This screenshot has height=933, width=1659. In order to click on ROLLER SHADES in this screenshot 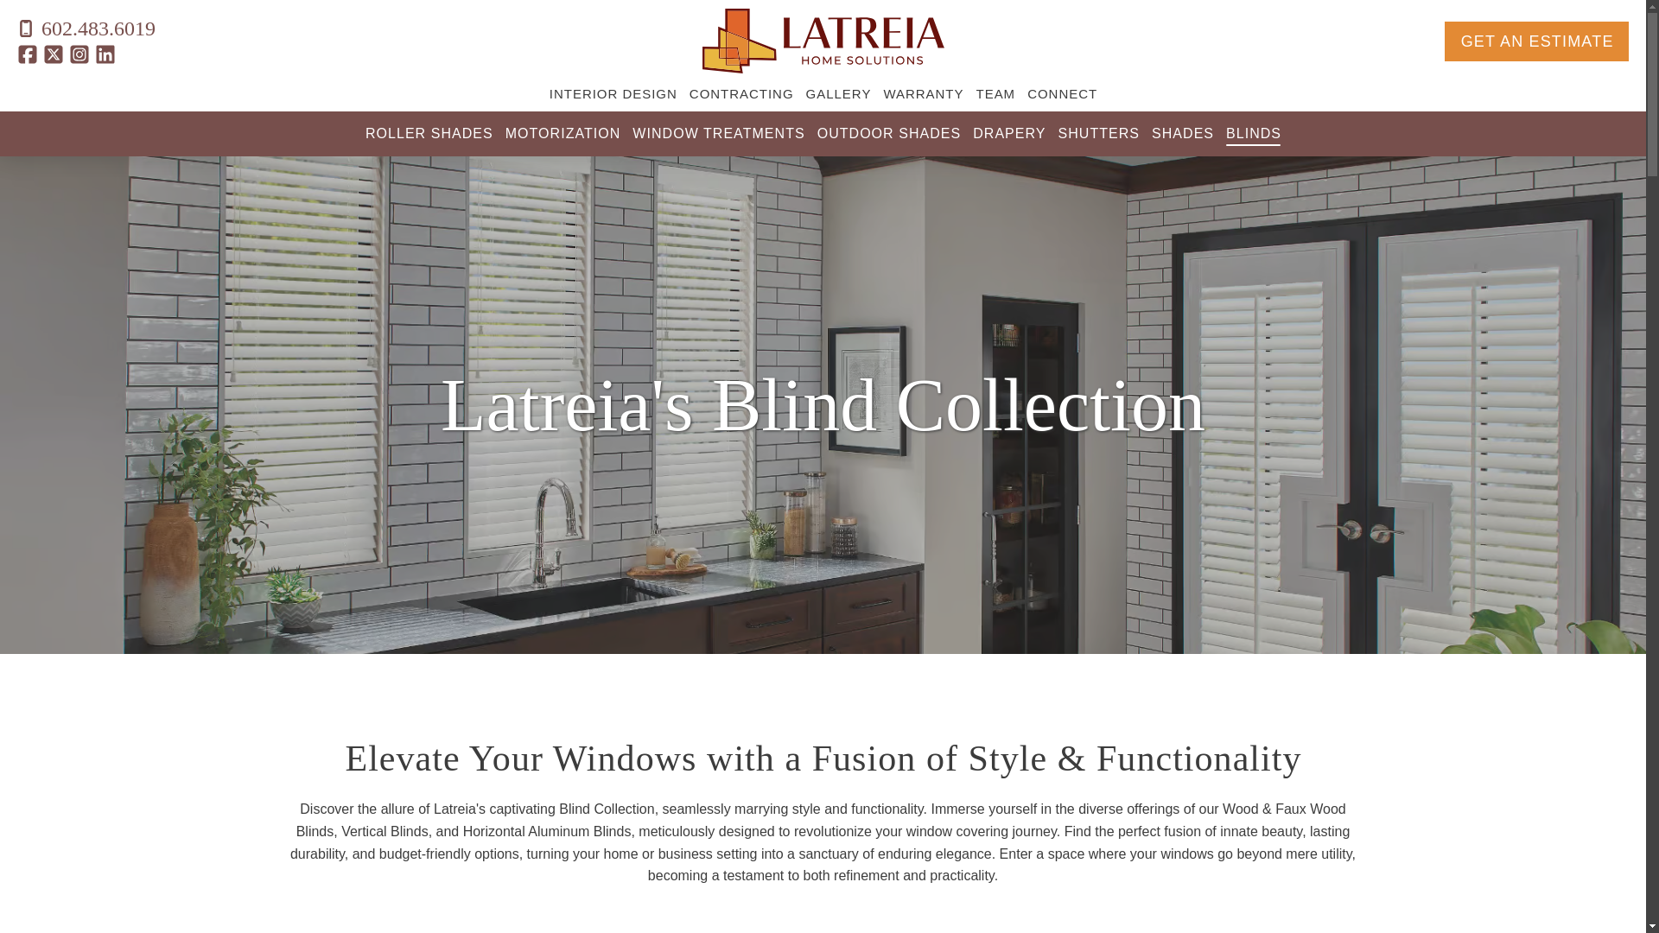, I will do `click(429, 133)`.